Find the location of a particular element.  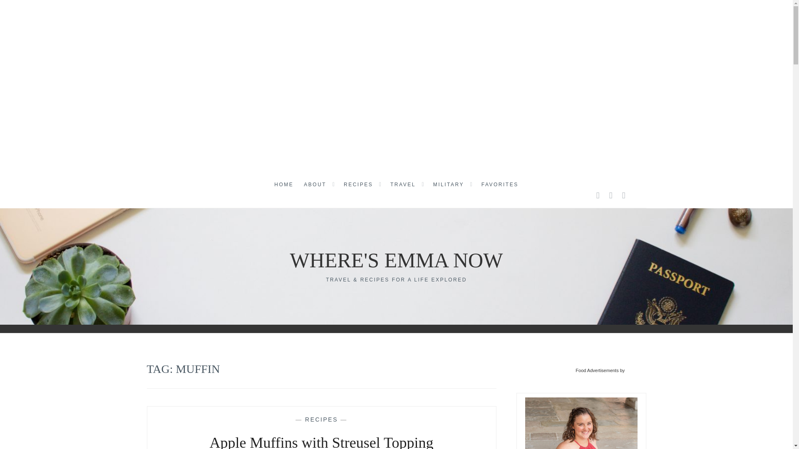

Apple Muffins with Streusel Topping is located at coordinates (321, 442).